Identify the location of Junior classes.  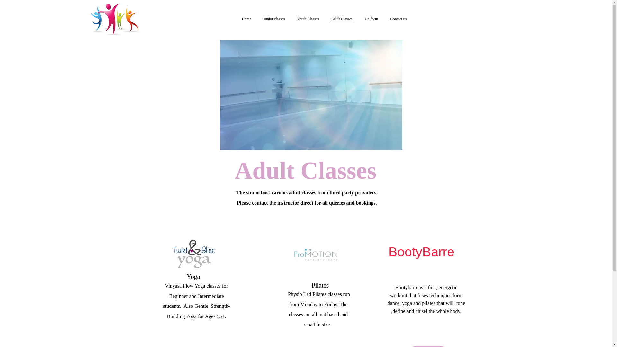
(274, 19).